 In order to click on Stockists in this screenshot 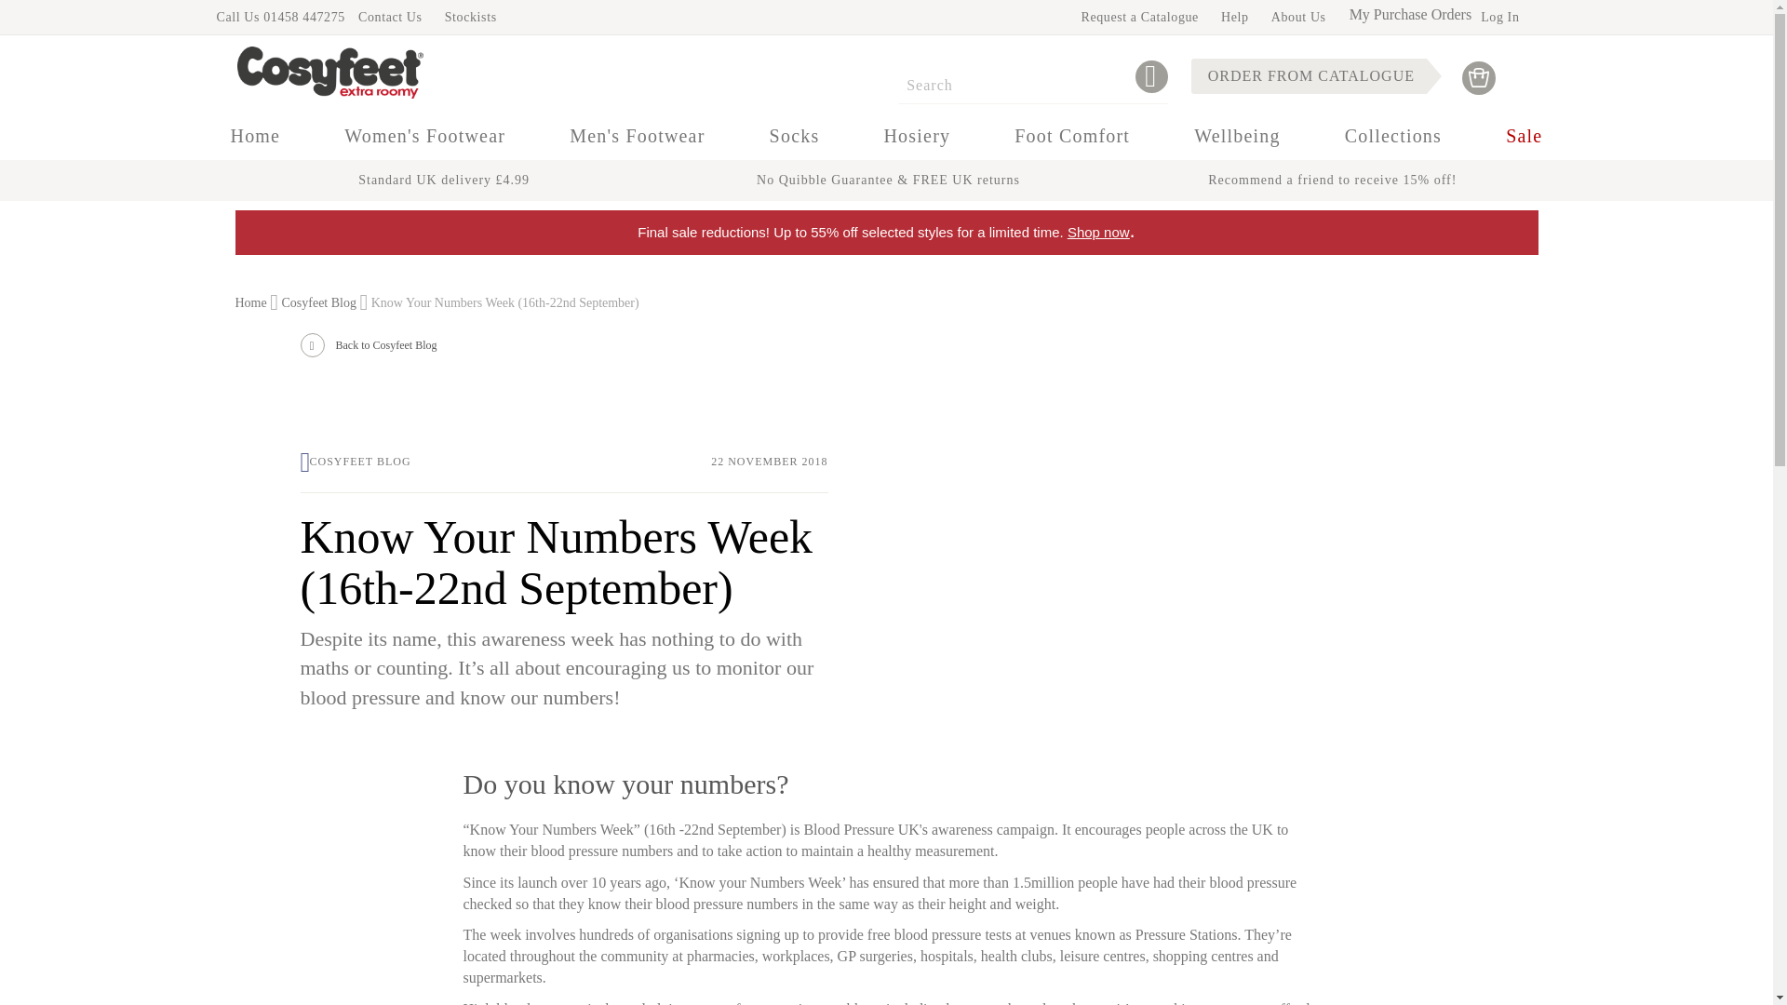, I will do `click(471, 17)`.